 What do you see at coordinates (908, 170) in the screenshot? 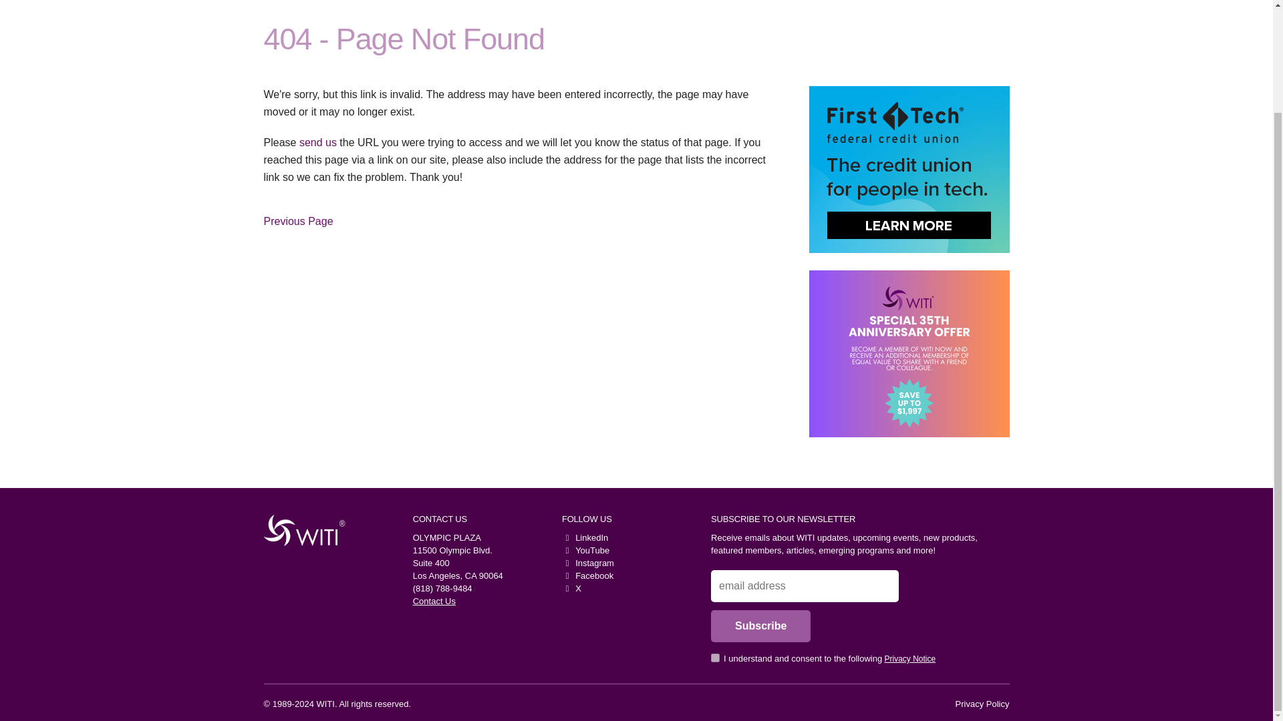
I see `First Tech Federal Credit Union` at bounding box center [908, 170].